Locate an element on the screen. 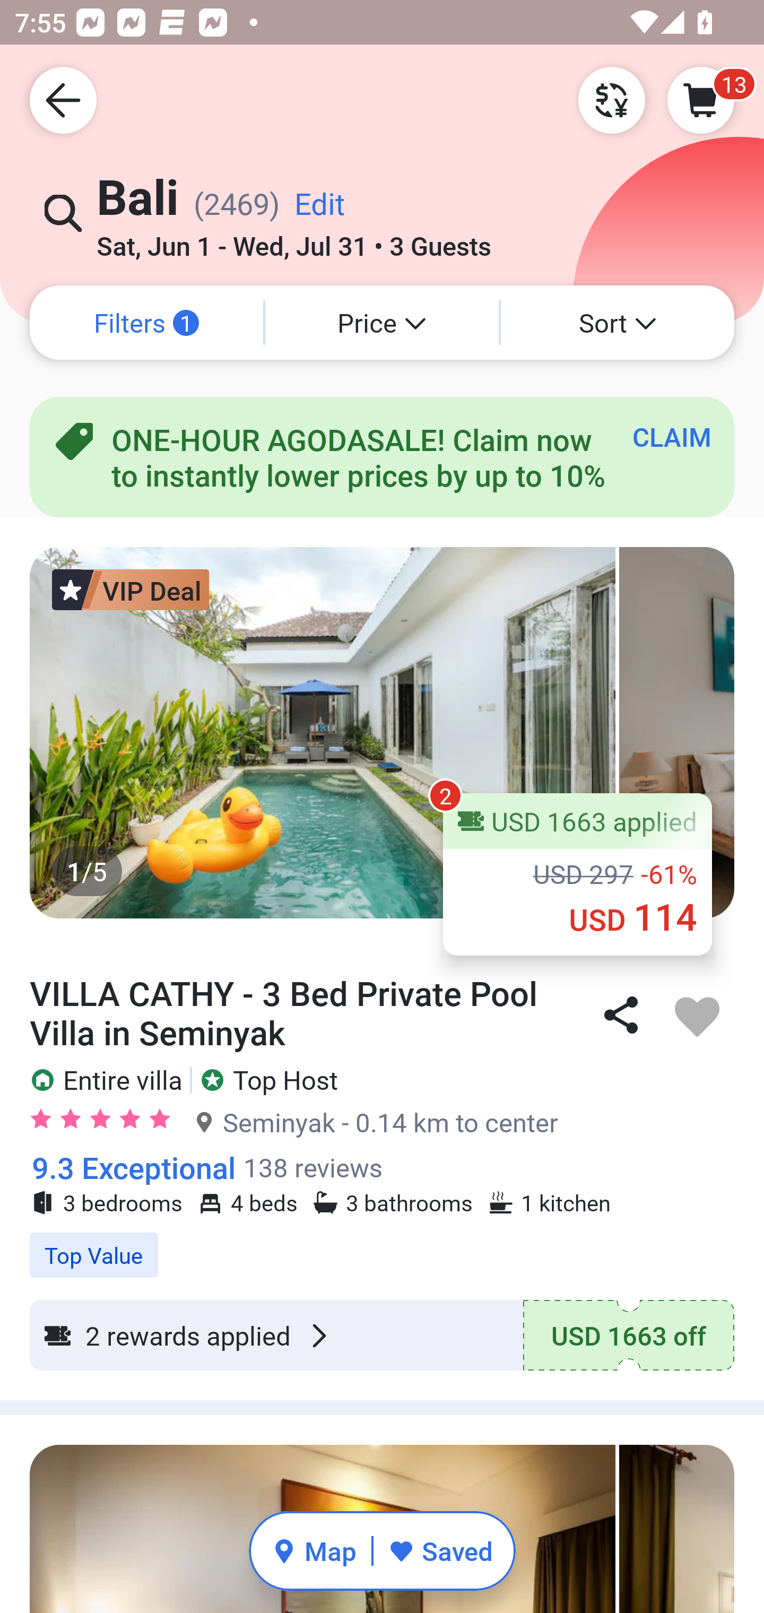 This screenshot has width=764, height=1613. Sort is located at coordinates (618, 323).